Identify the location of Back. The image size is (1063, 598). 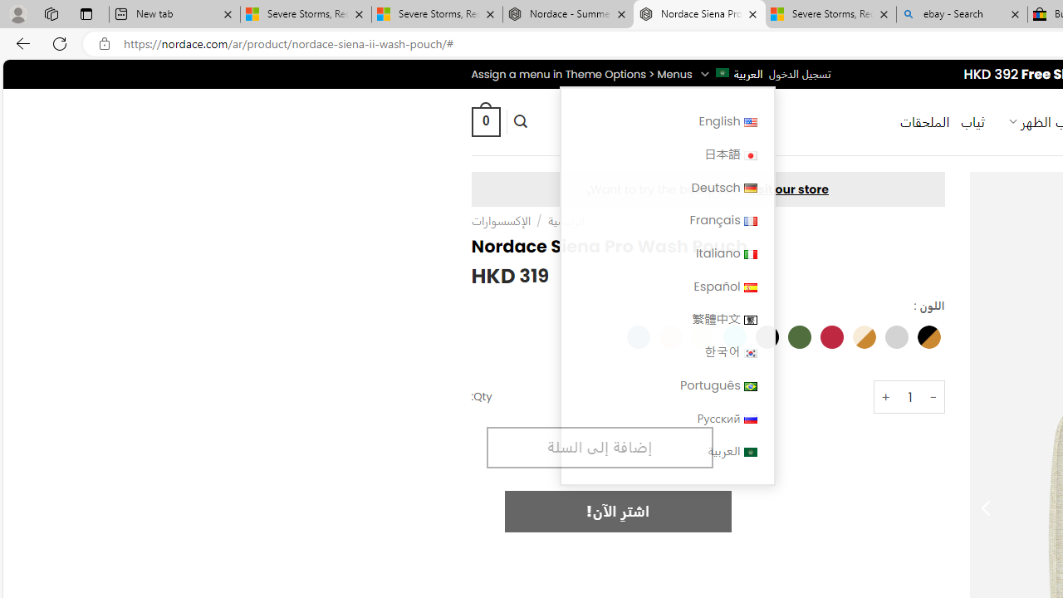
(20, 43).